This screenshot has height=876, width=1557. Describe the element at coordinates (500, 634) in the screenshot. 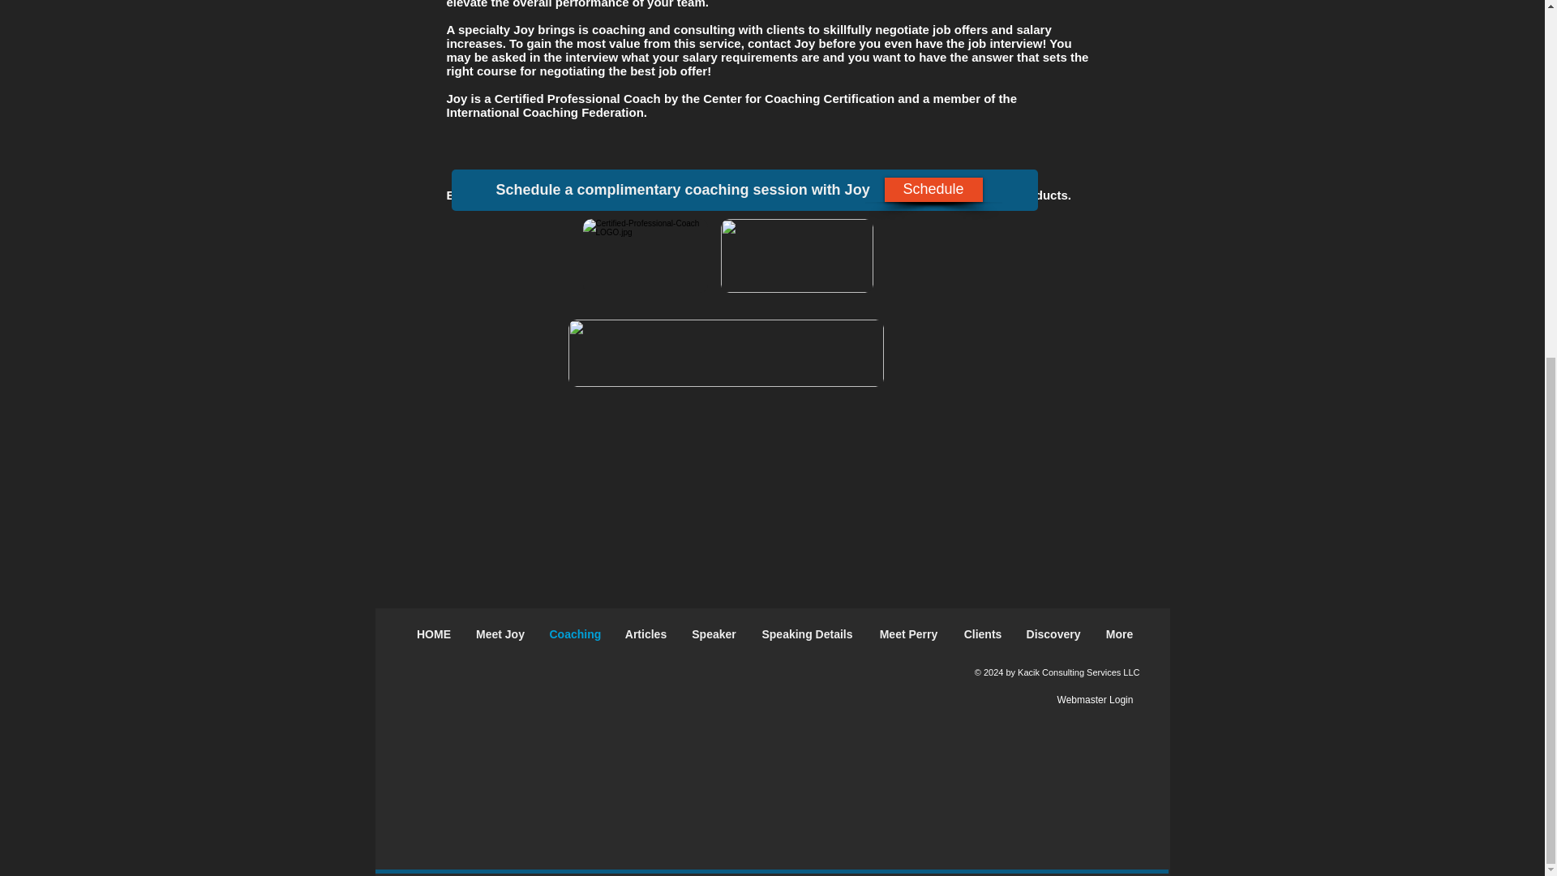

I see `Meet Joy` at that location.